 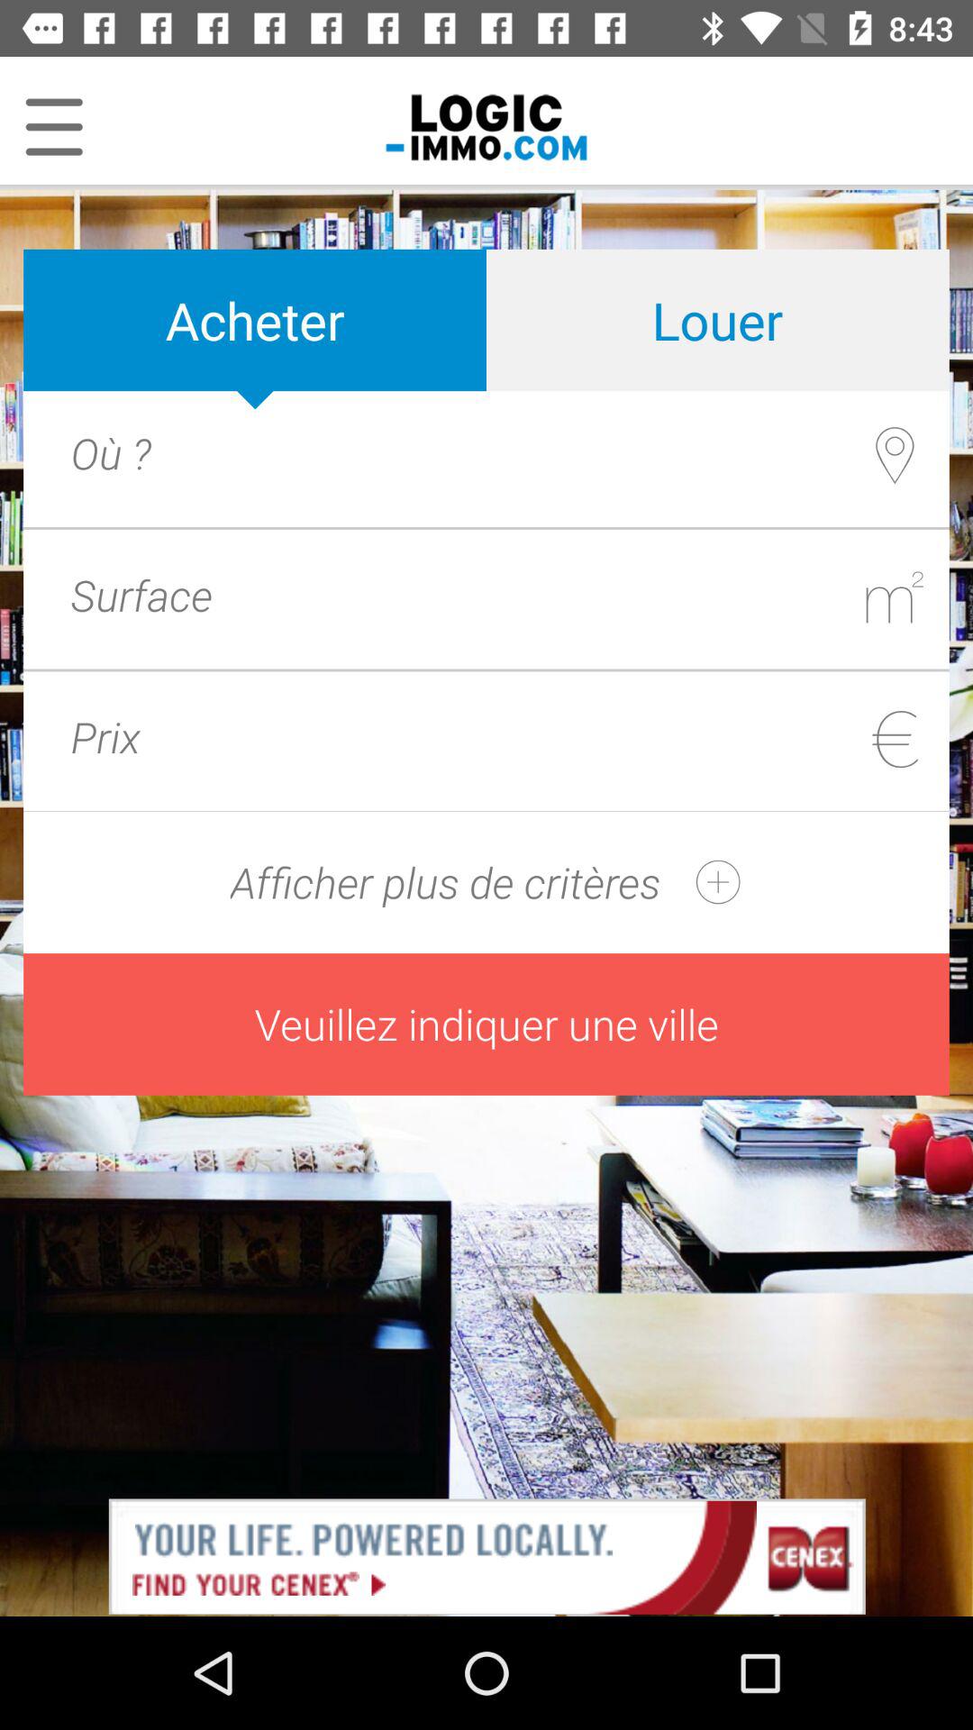 What do you see at coordinates (486, 1555) in the screenshot?
I see `advisement` at bounding box center [486, 1555].